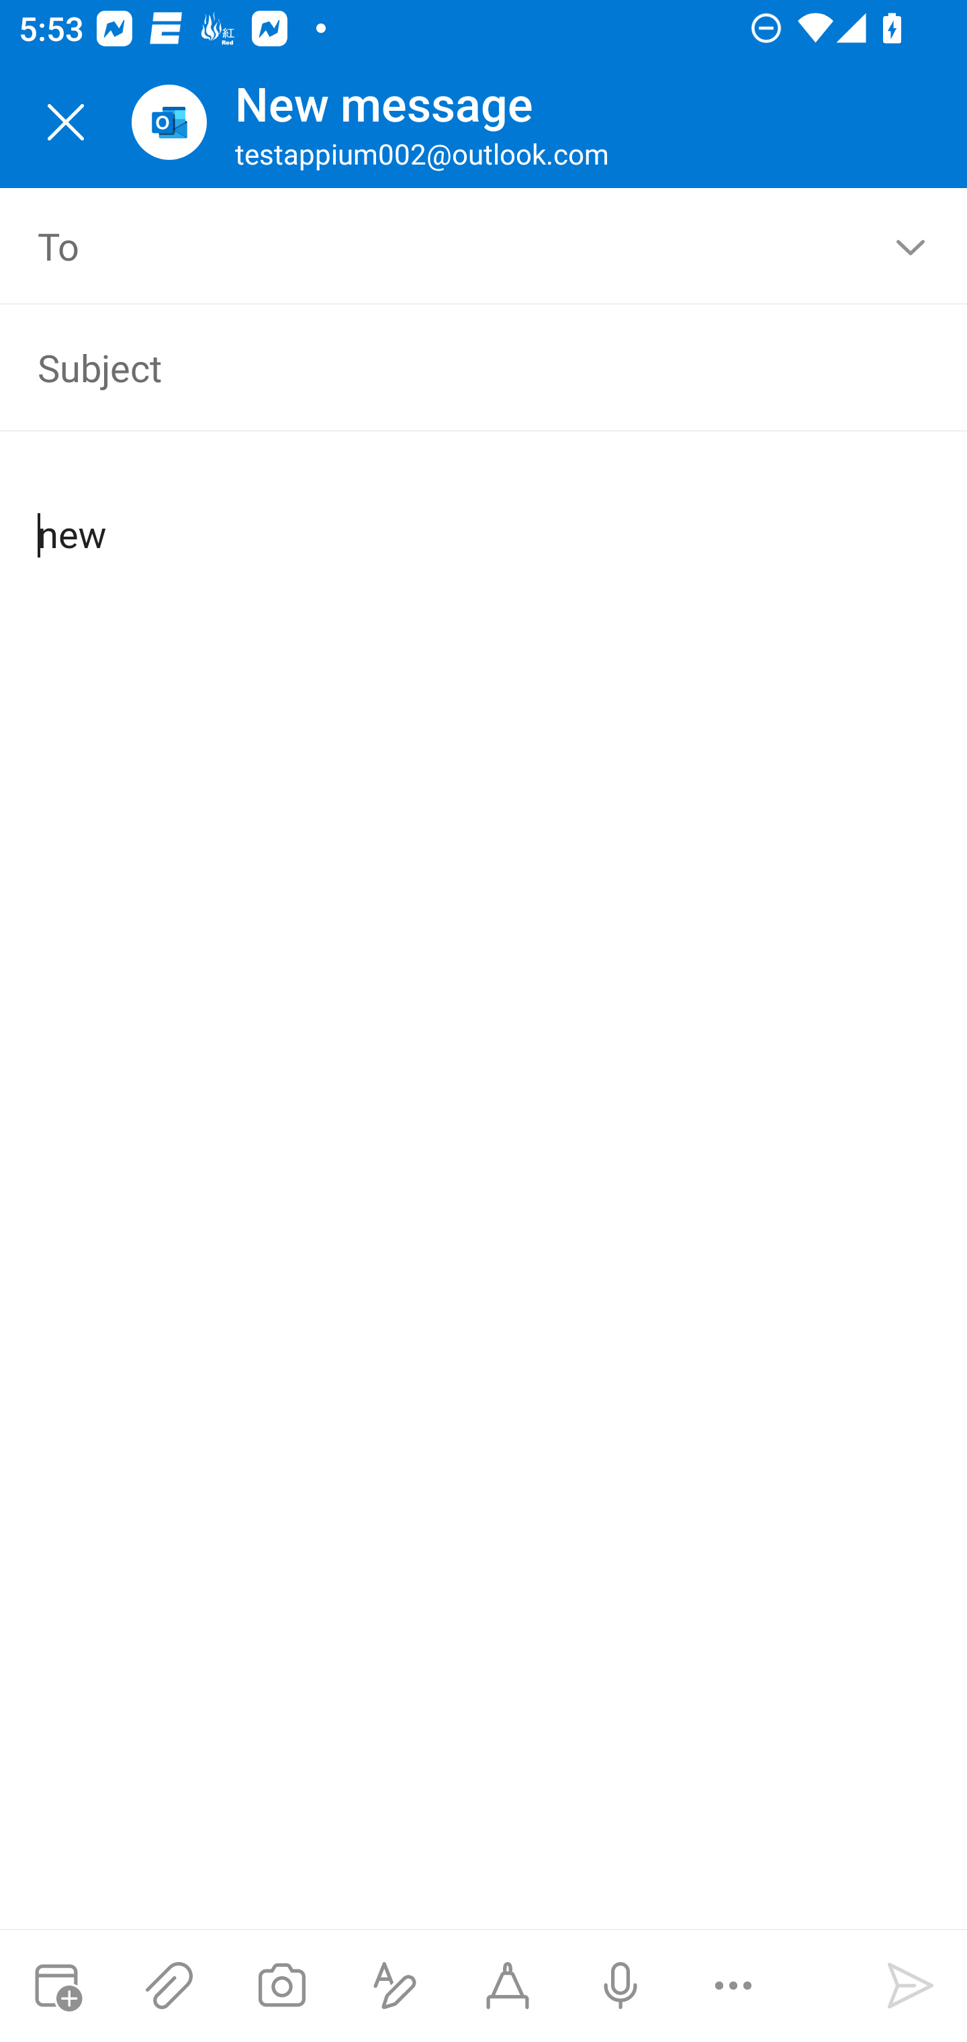 Image resolution: width=967 pixels, height=2042 pixels. Describe the element at coordinates (911, 1986) in the screenshot. I see `Send` at that location.